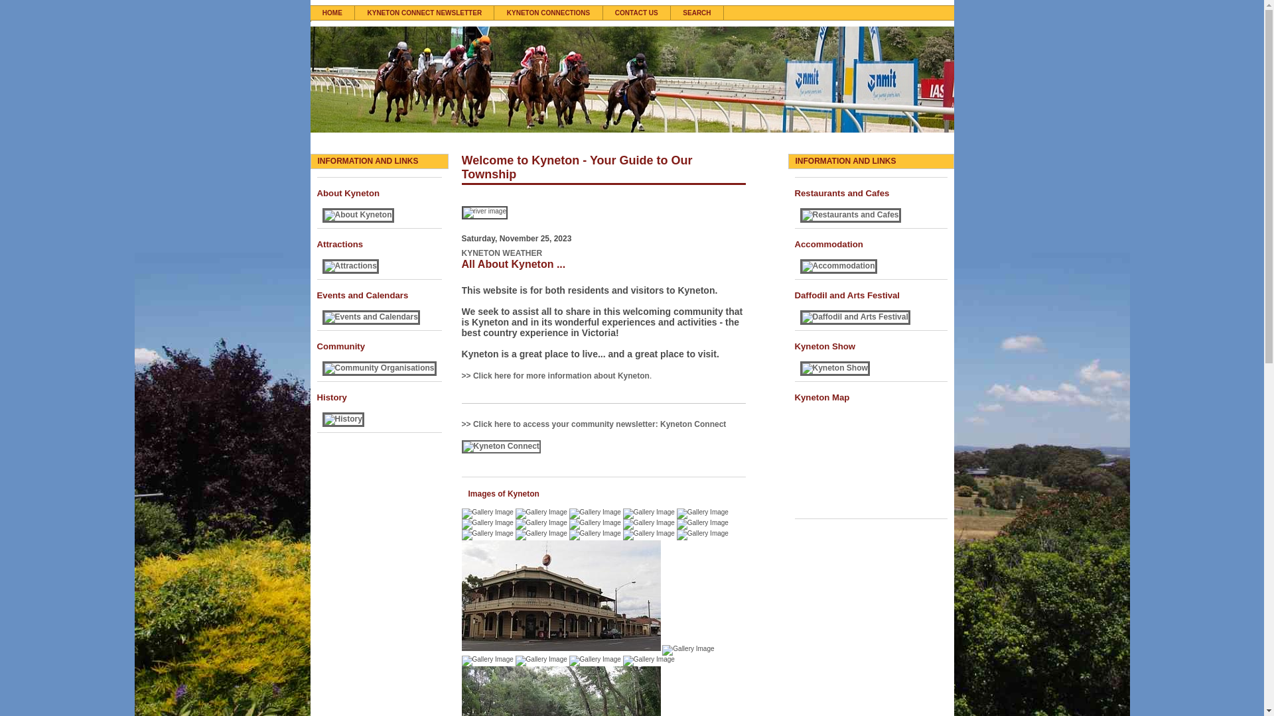 Image resolution: width=1274 pixels, height=716 pixels. I want to click on Attractions, so click(380, 239).